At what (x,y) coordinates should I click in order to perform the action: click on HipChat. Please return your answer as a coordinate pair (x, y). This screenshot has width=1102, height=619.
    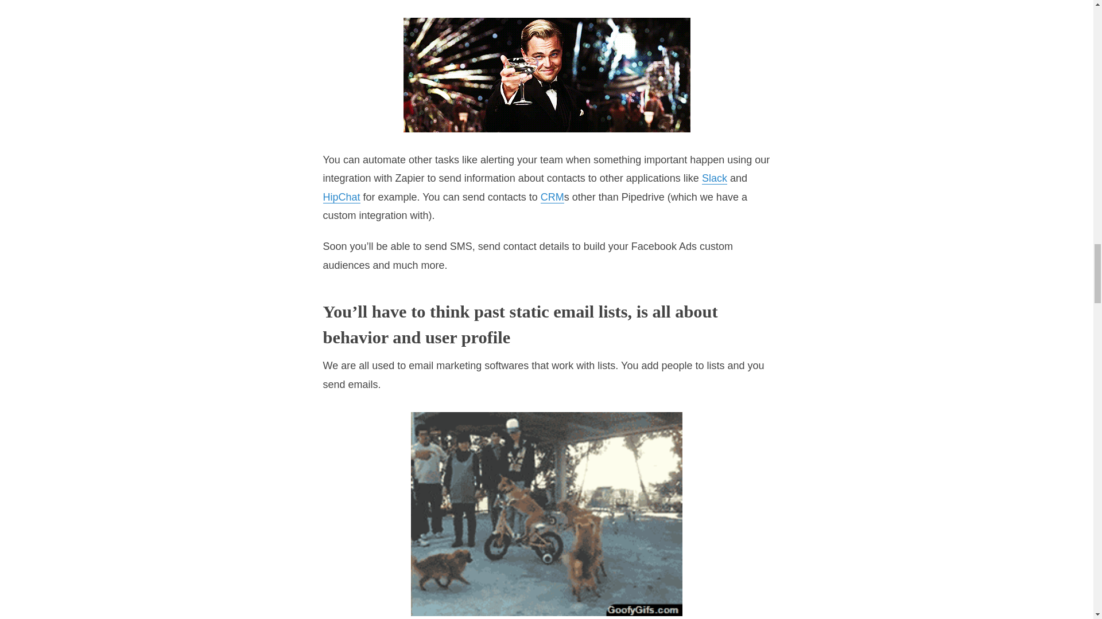
    Looking at the image, I should click on (341, 197).